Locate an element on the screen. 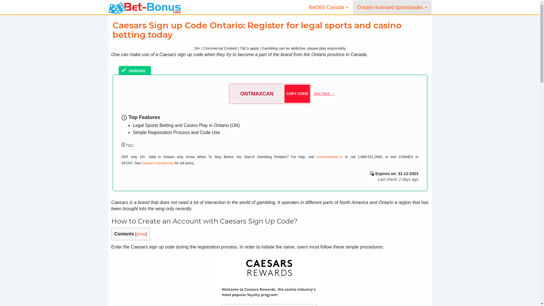 This screenshot has width=544, height=306. connexontario.ca is located at coordinates (329, 157).